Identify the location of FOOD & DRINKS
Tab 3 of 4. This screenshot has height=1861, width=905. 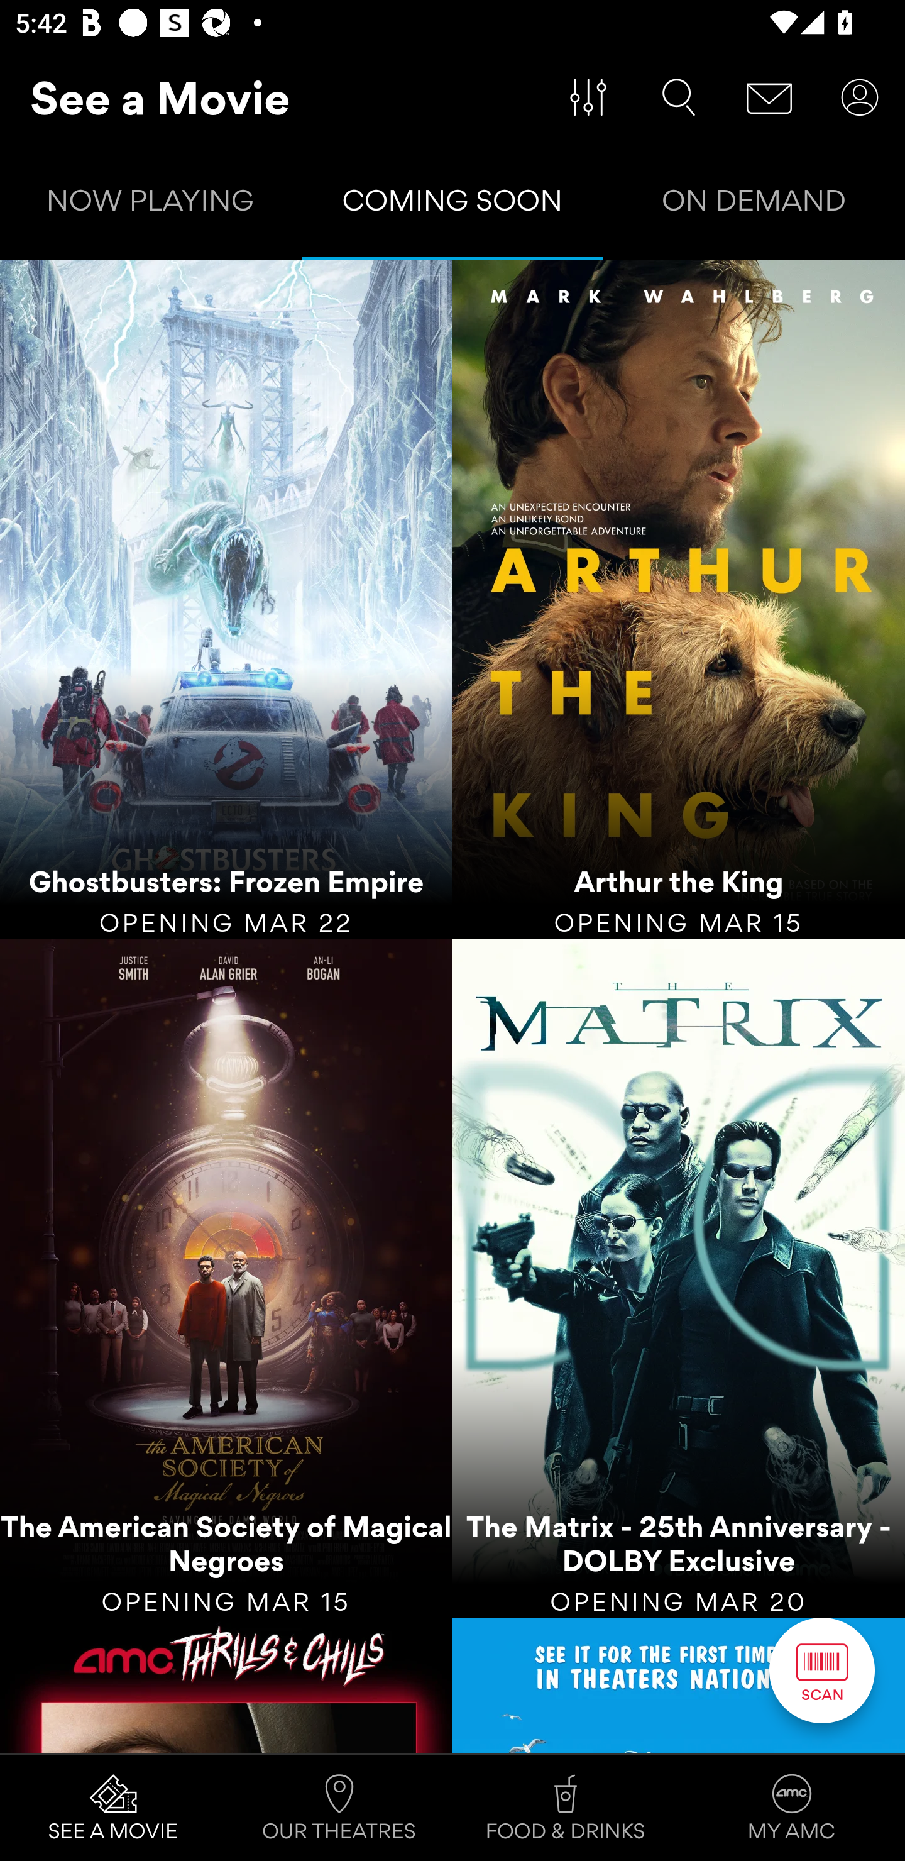
(566, 1808).